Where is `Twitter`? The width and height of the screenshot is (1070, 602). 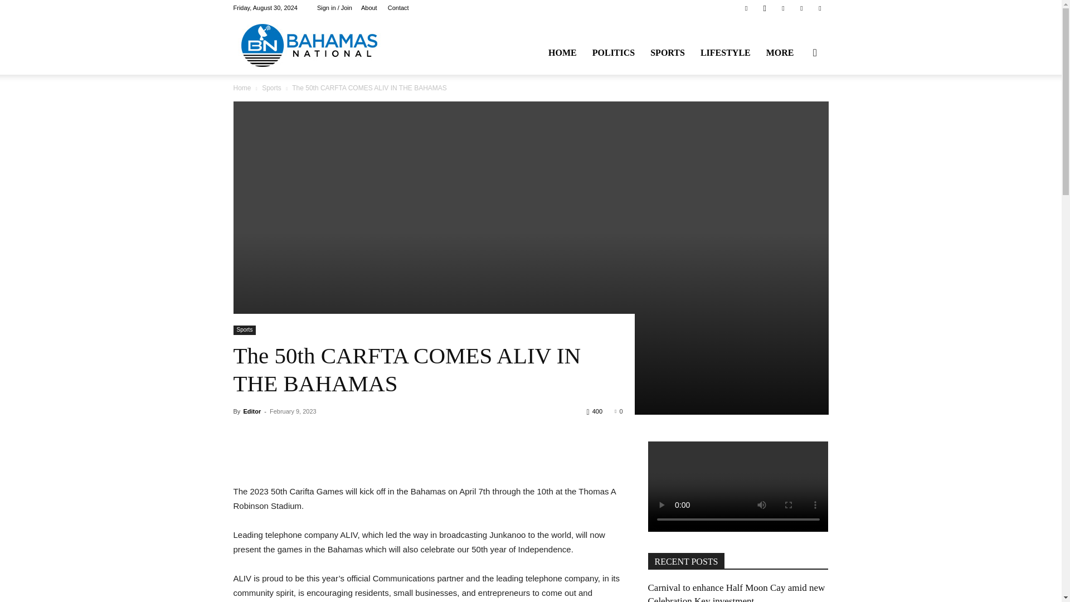 Twitter is located at coordinates (783, 8).